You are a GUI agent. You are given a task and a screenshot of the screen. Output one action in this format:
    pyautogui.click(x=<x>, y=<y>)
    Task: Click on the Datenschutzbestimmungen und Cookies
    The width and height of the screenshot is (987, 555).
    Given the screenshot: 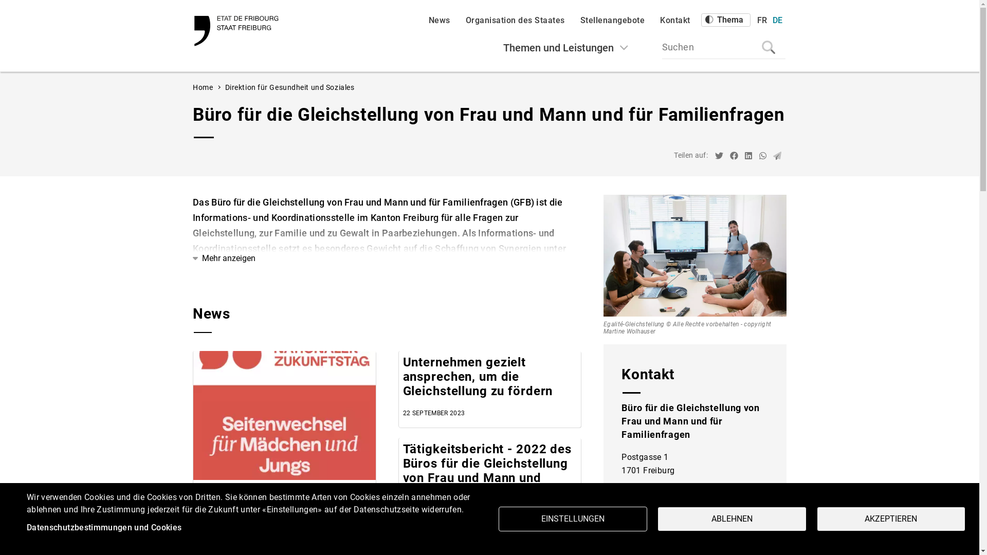 What is the action you would take?
    pyautogui.click(x=104, y=528)
    